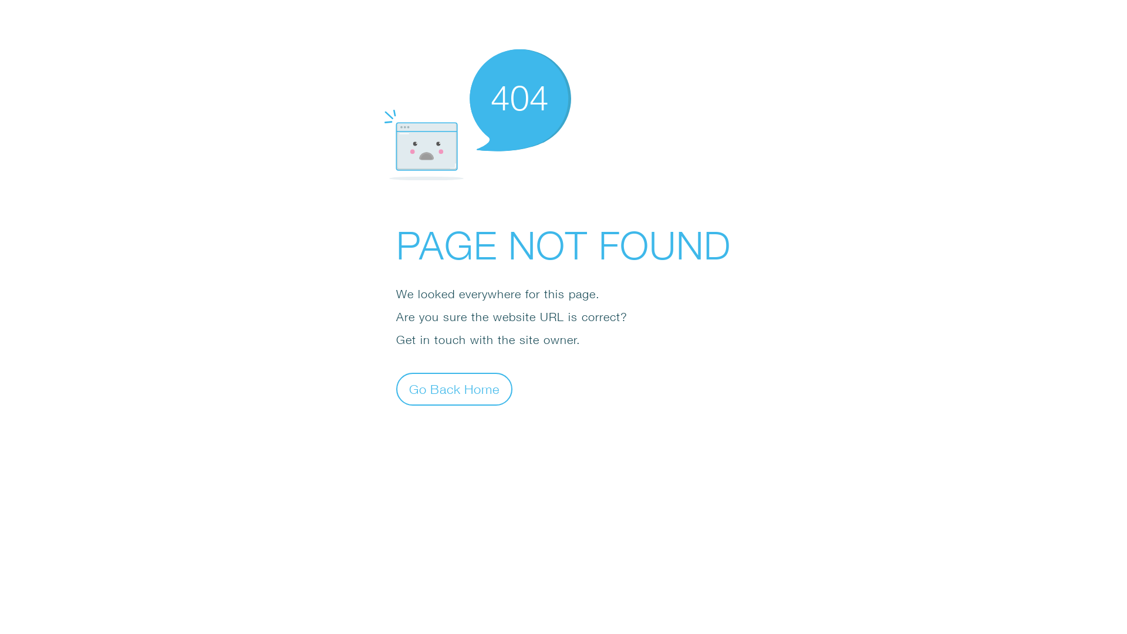 The height and width of the screenshot is (634, 1127). Describe the element at coordinates (454, 389) in the screenshot. I see `Go Back Home` at that location.